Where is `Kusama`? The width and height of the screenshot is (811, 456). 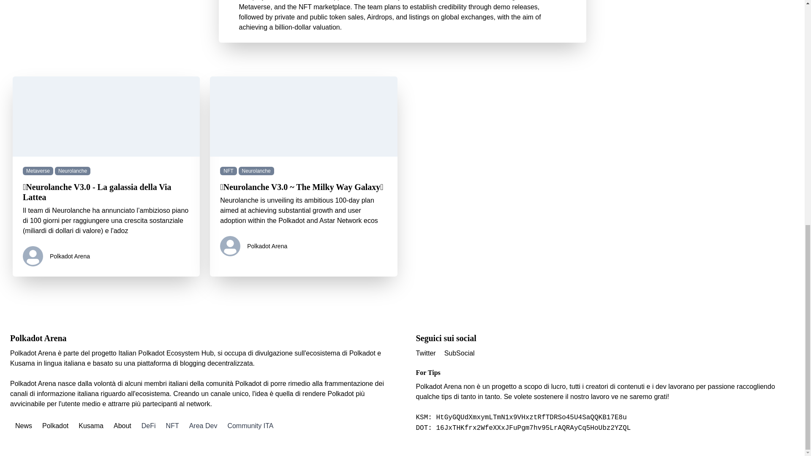 Kusama is located at coordinates (91, 426).